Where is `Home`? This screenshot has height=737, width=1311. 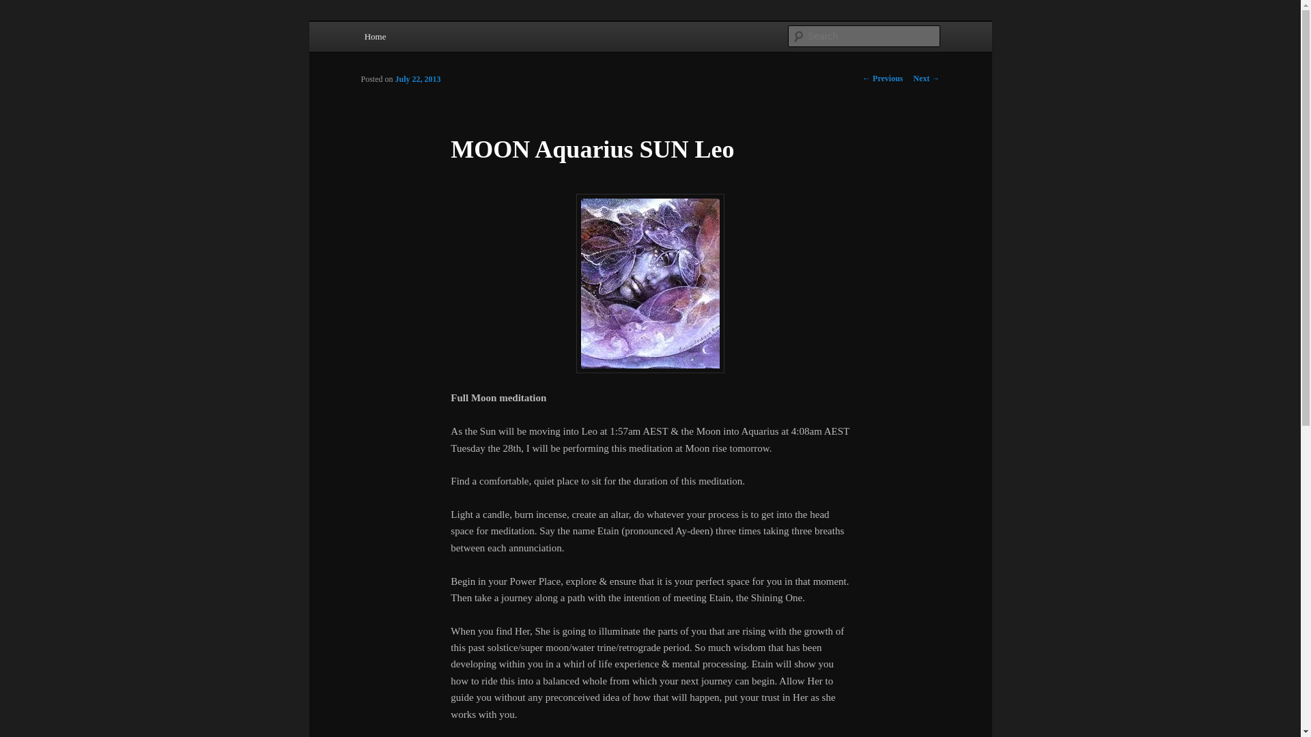
Home is located at coordinates (376, 36).